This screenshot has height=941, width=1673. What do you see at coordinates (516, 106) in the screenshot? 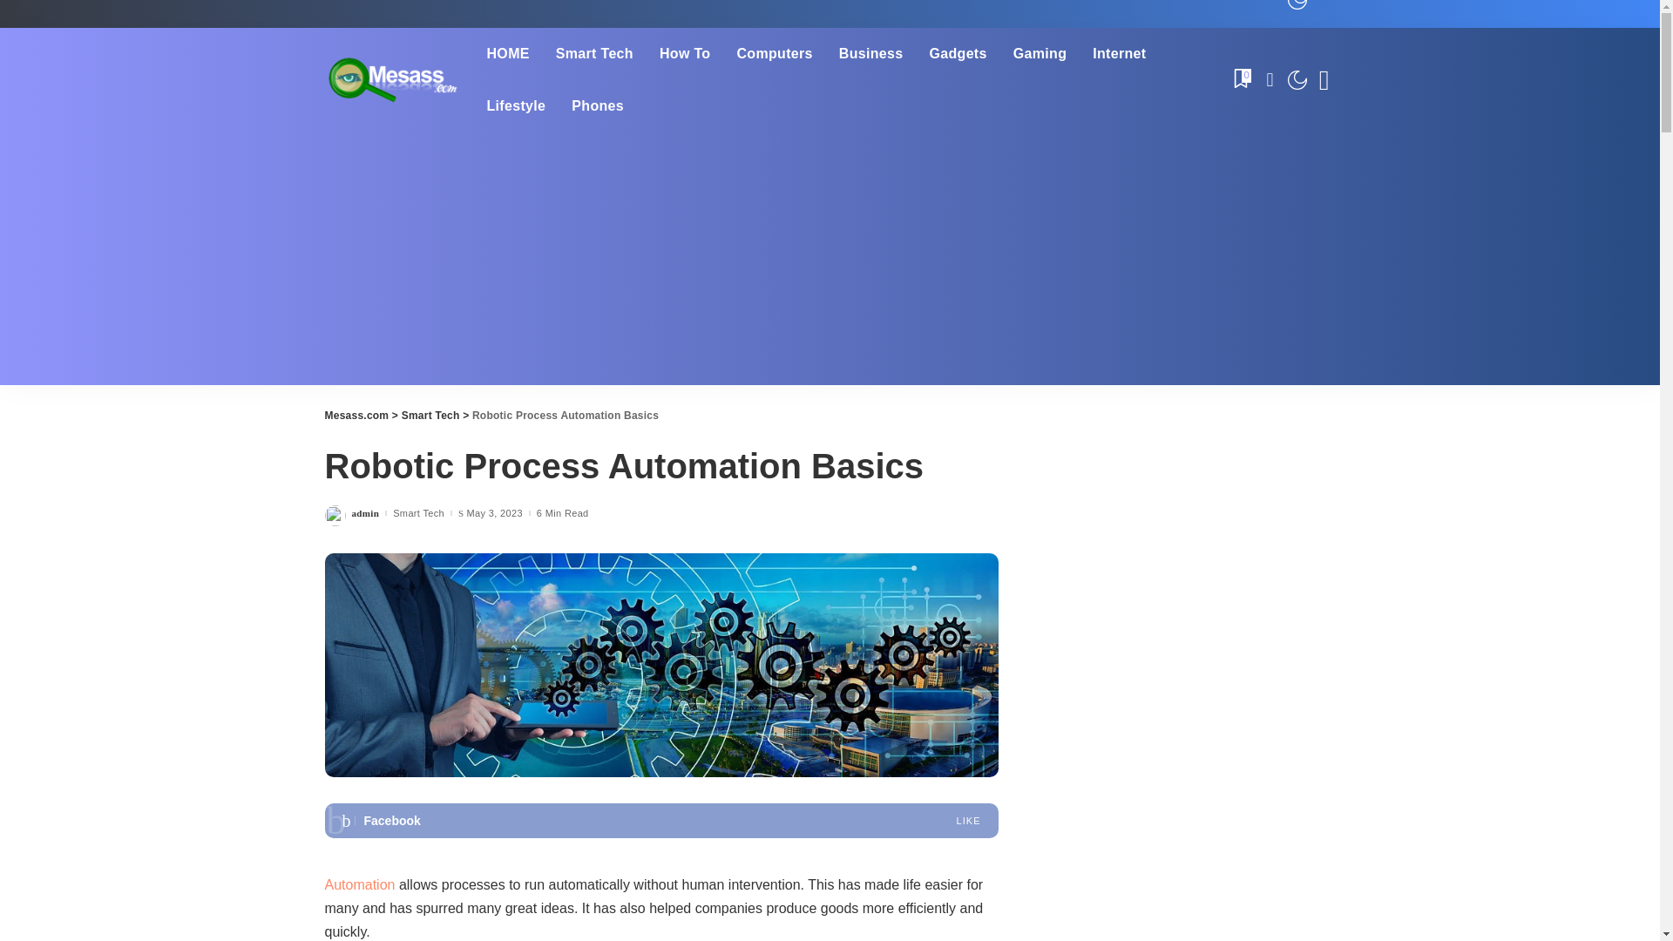
I see `Lifestyle` at bounding box center [516, 106].